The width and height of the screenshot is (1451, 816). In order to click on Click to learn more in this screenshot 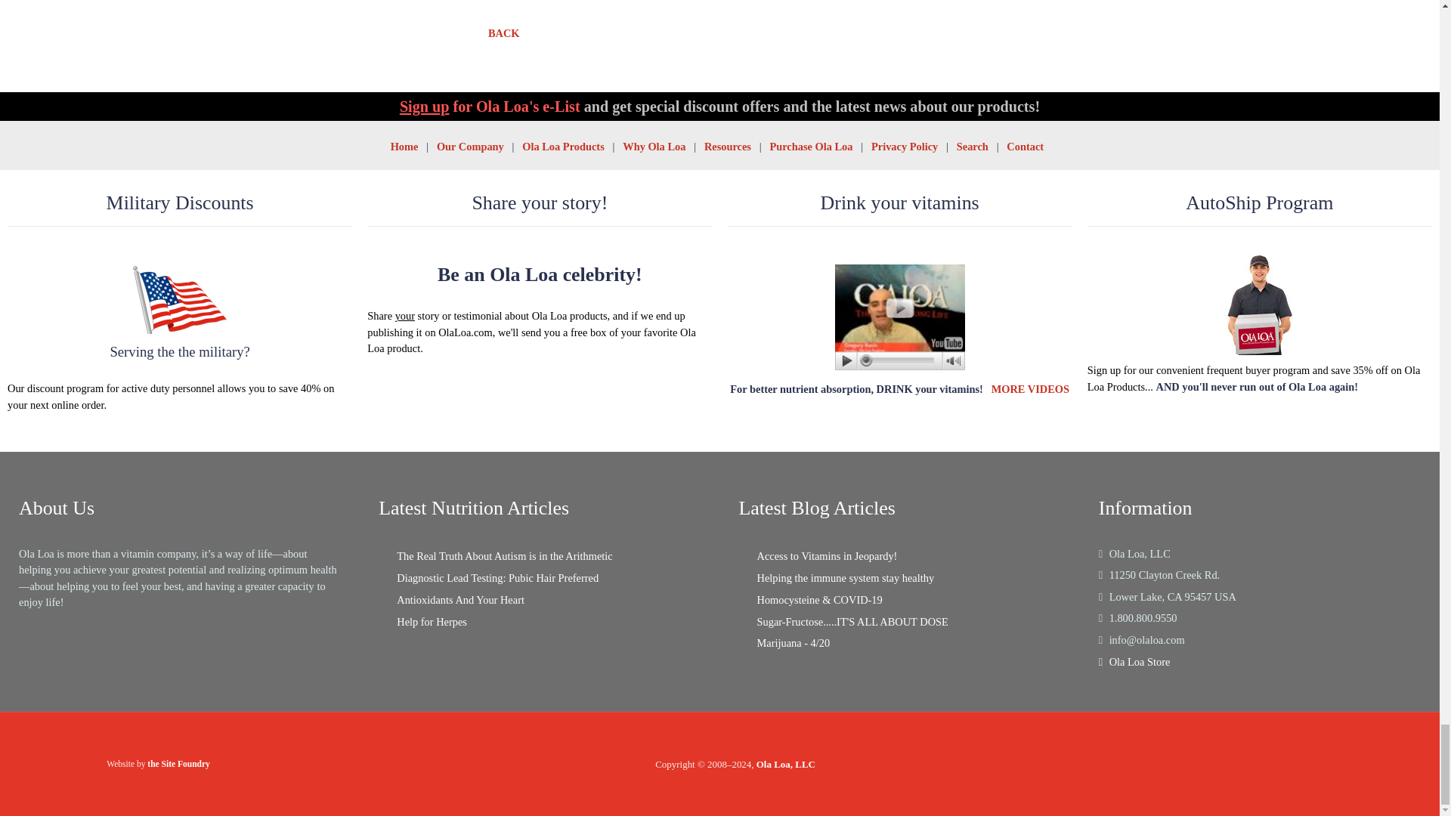, I will do `click(180, 338)`.